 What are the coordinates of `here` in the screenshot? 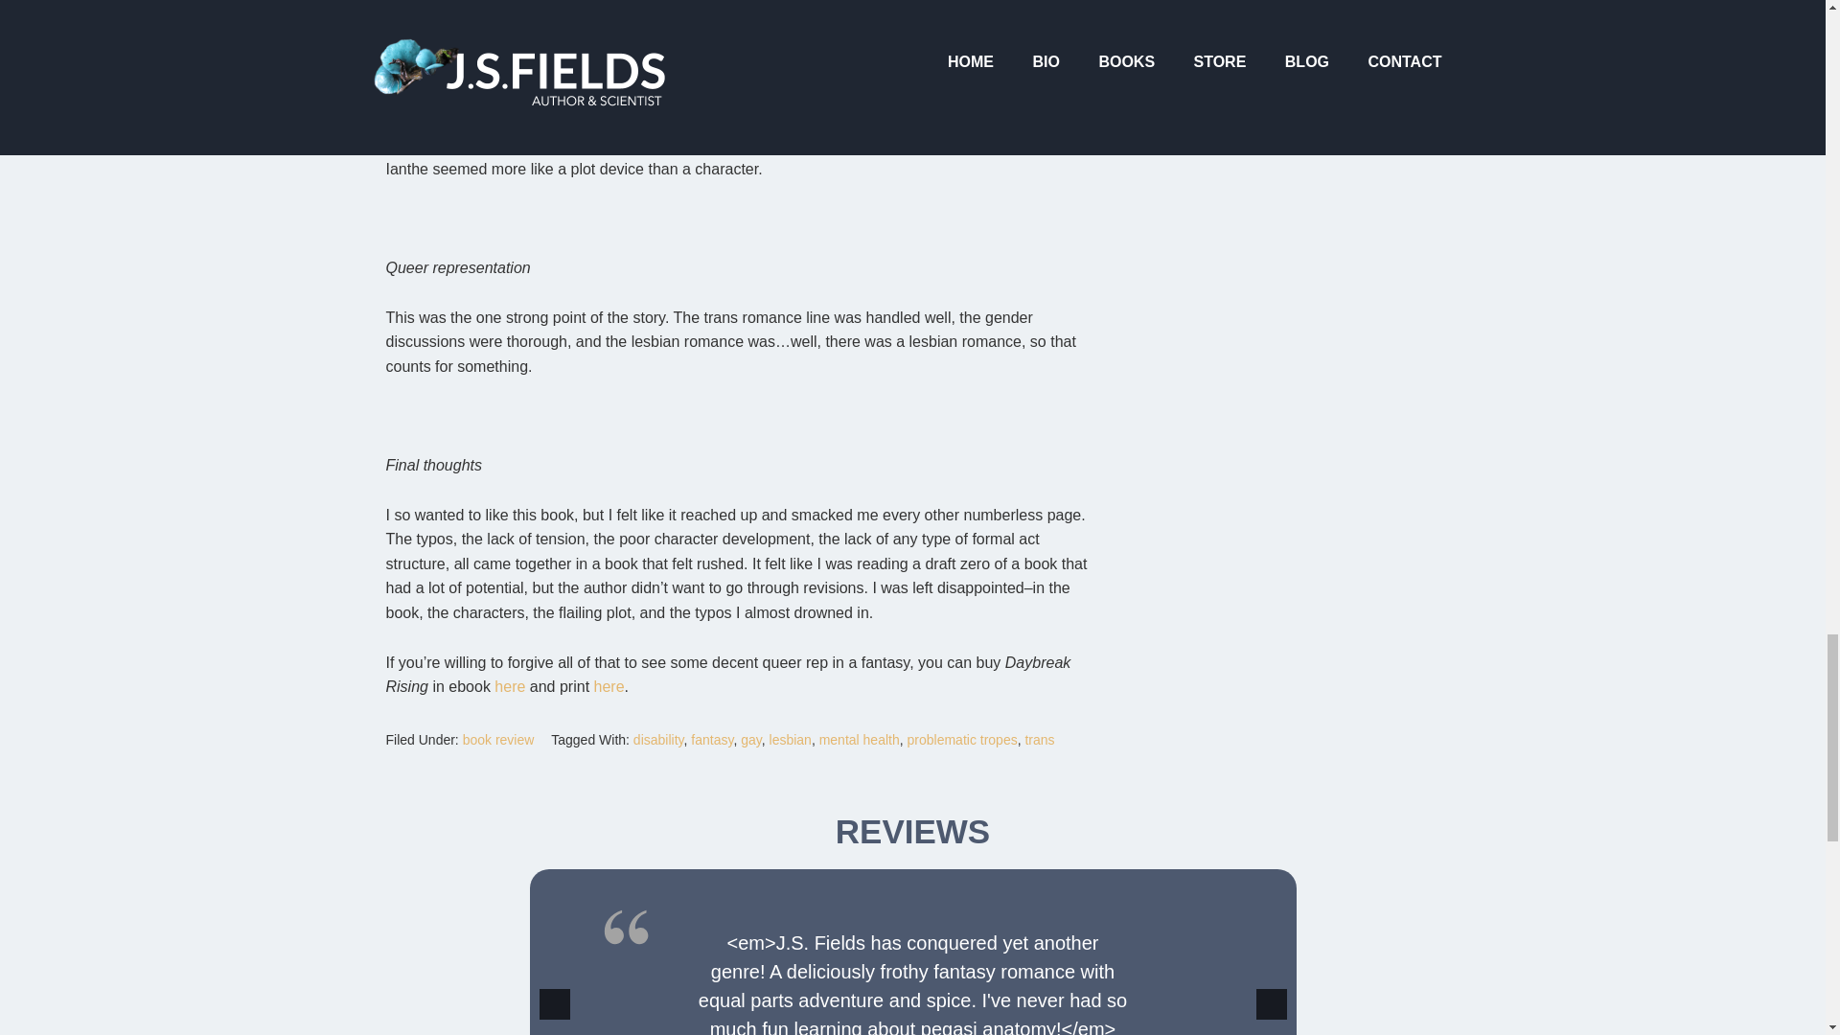 It's located at (609, 686).